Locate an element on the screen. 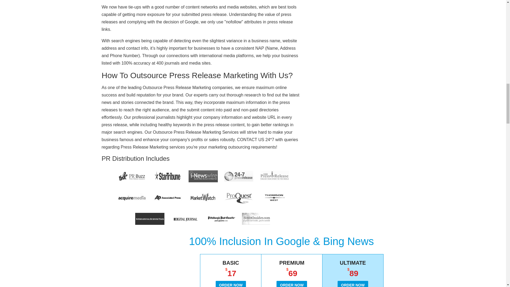  Marketwatch is located at coordinates (203, 197).